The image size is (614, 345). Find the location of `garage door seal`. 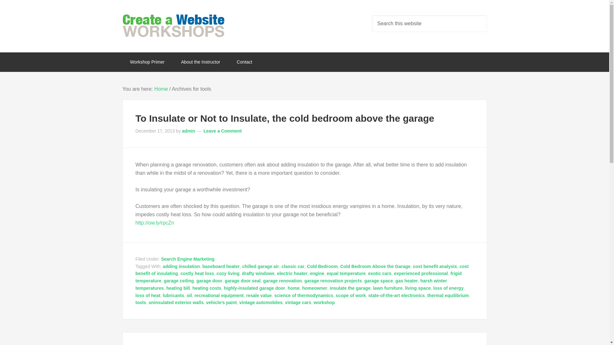

garage door seal is located at coordinates (242, 280).